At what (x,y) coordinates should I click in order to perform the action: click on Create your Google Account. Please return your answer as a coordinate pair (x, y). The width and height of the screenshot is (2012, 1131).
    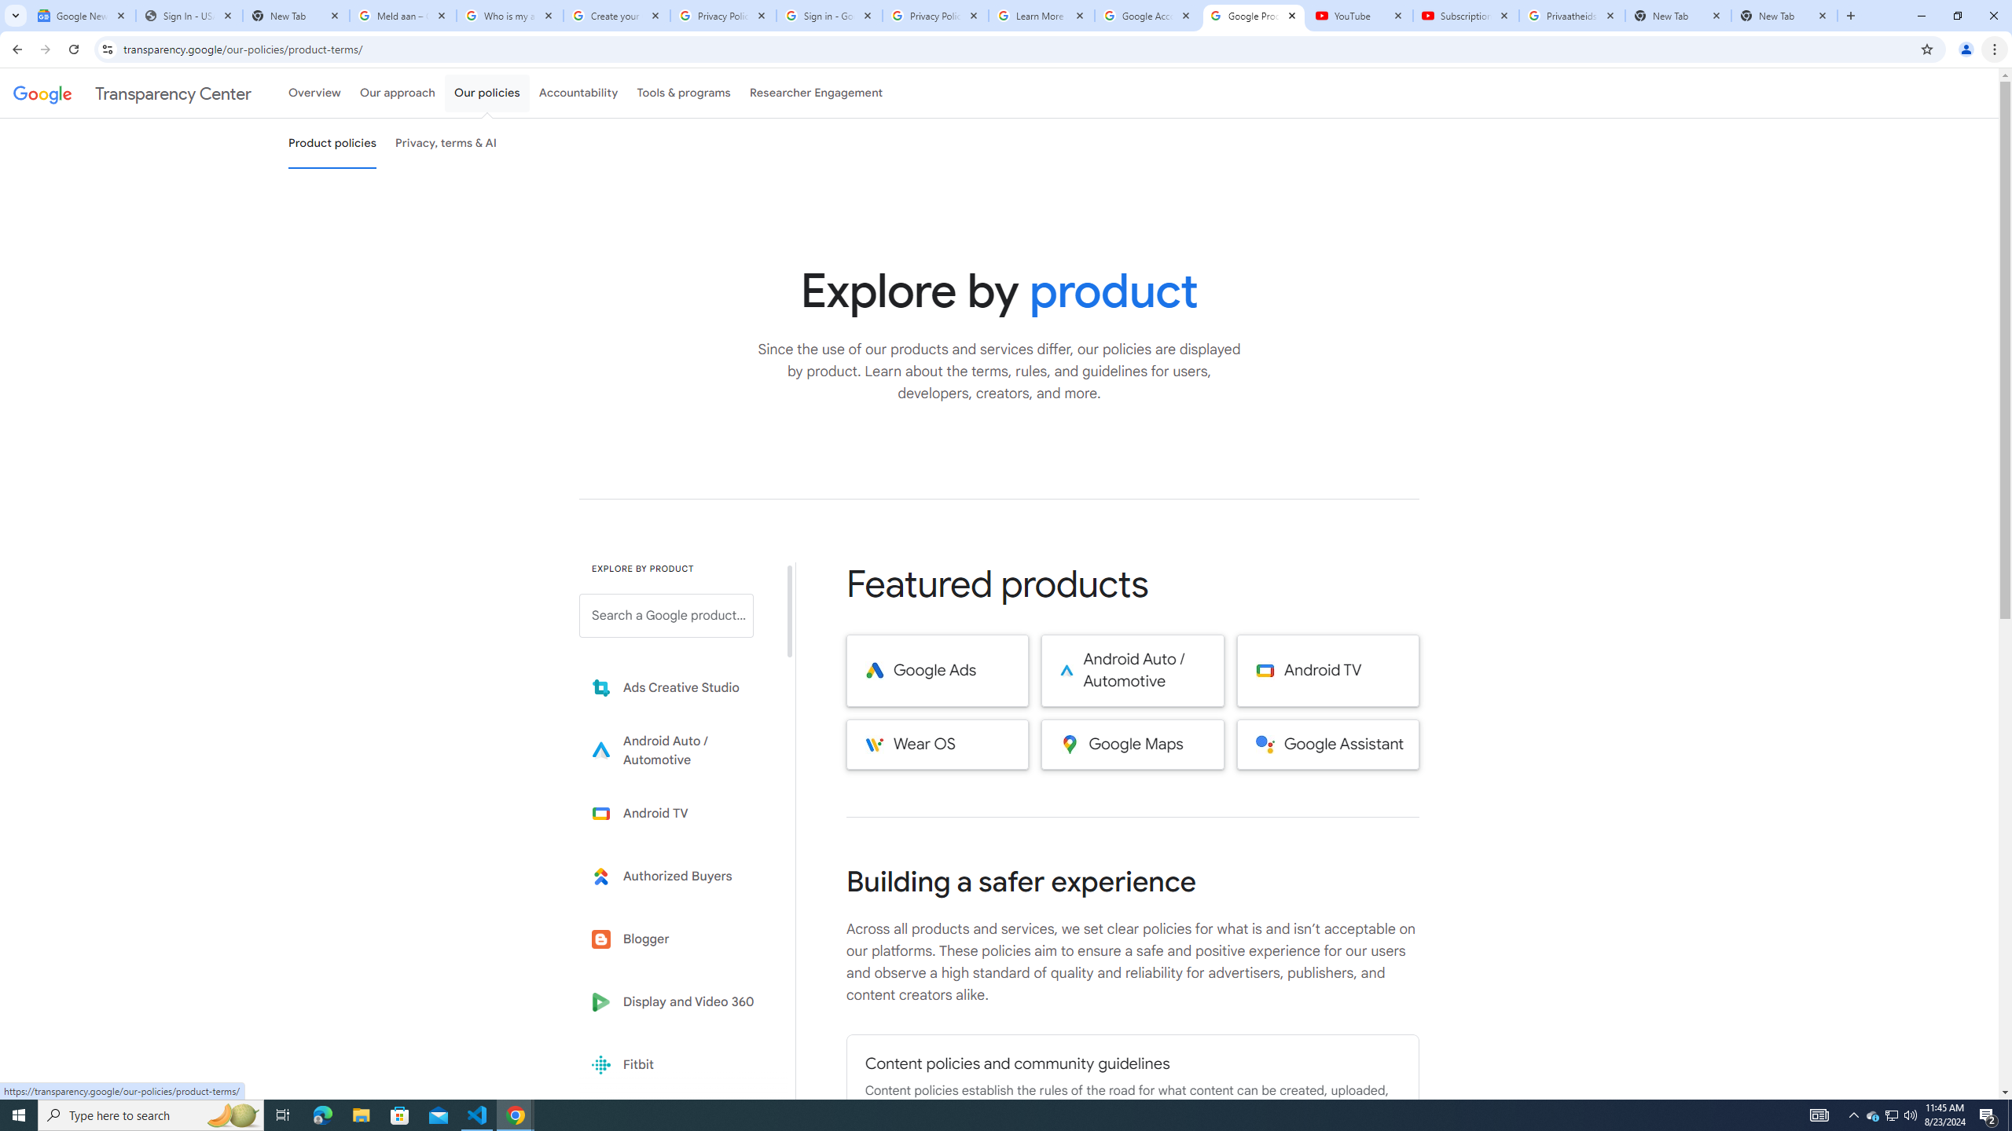
    Looking at the image, I should click on (618, 16).